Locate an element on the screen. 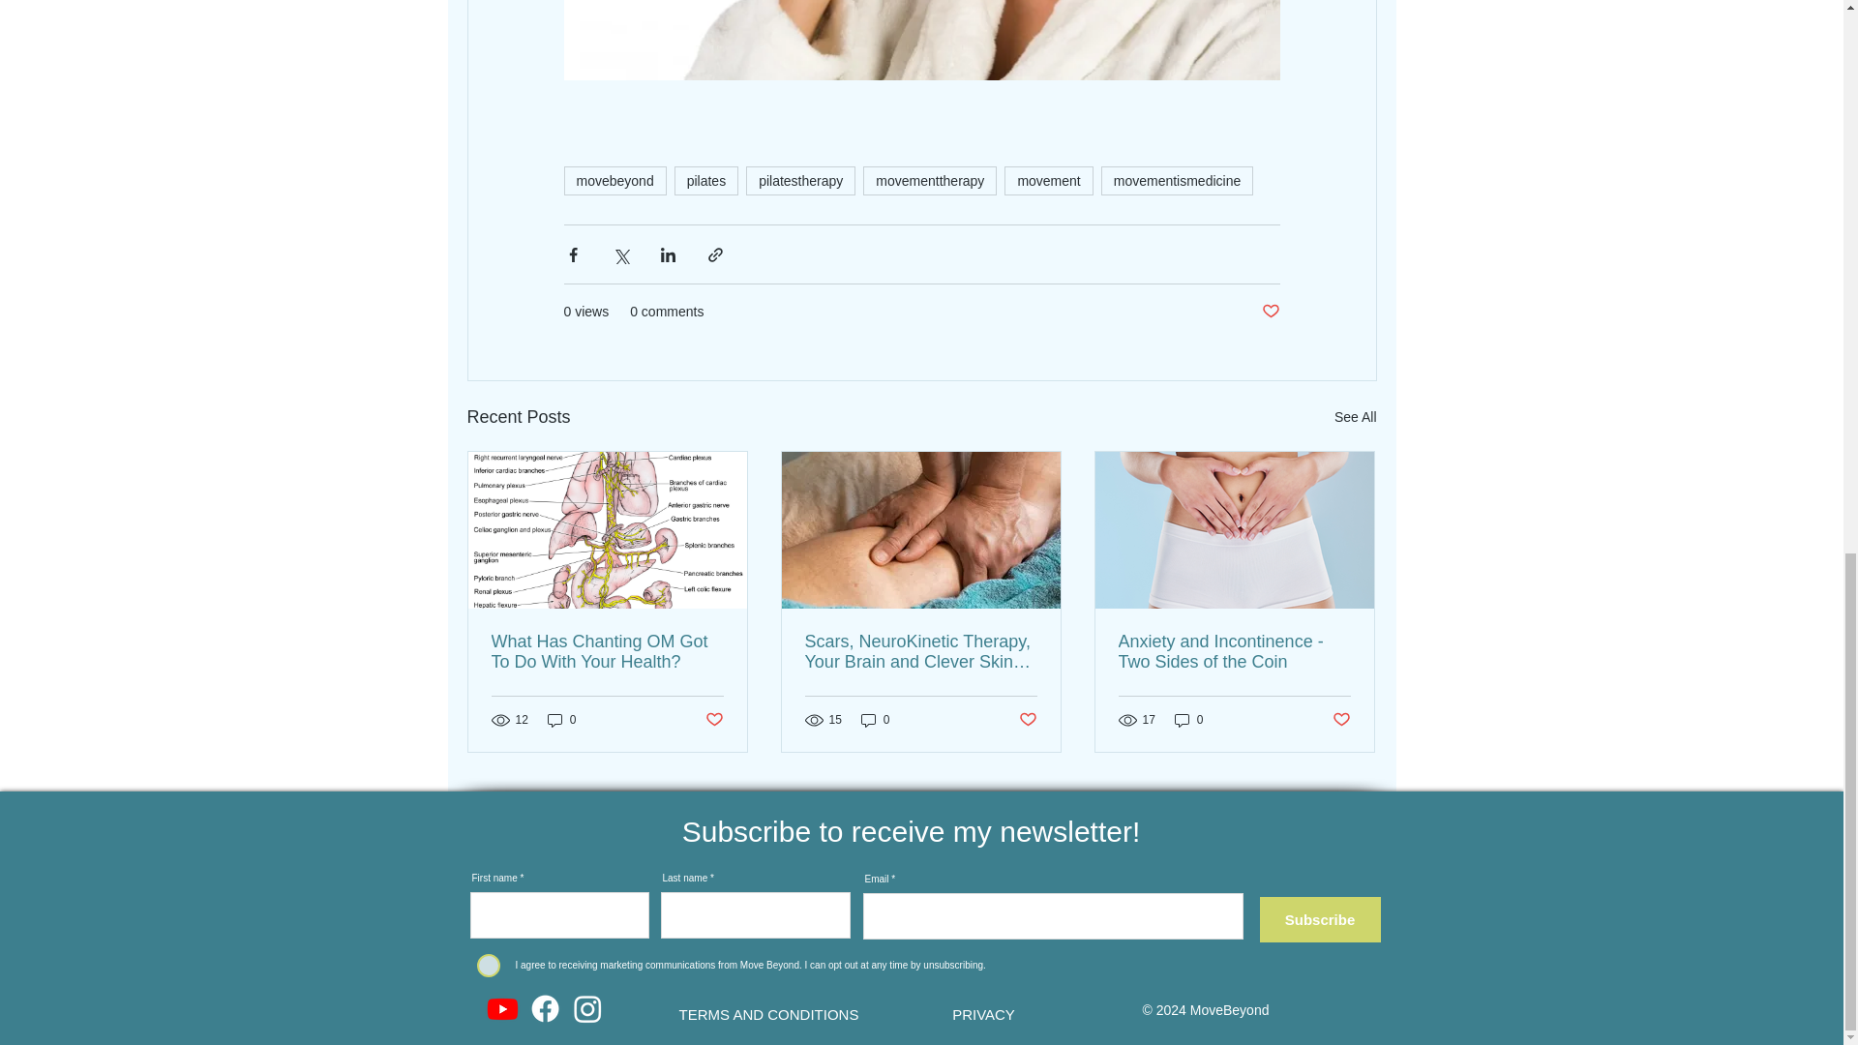  pilatestherapy is located at coordinates (800, 180).